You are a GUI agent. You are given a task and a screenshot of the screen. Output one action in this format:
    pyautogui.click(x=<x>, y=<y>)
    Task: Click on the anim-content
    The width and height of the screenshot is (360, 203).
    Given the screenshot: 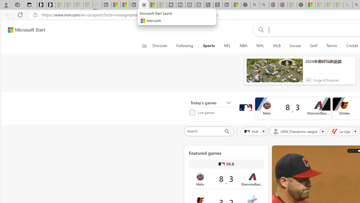 What is the action you would take?
    pyautogui.click(x=274, y=73)
    